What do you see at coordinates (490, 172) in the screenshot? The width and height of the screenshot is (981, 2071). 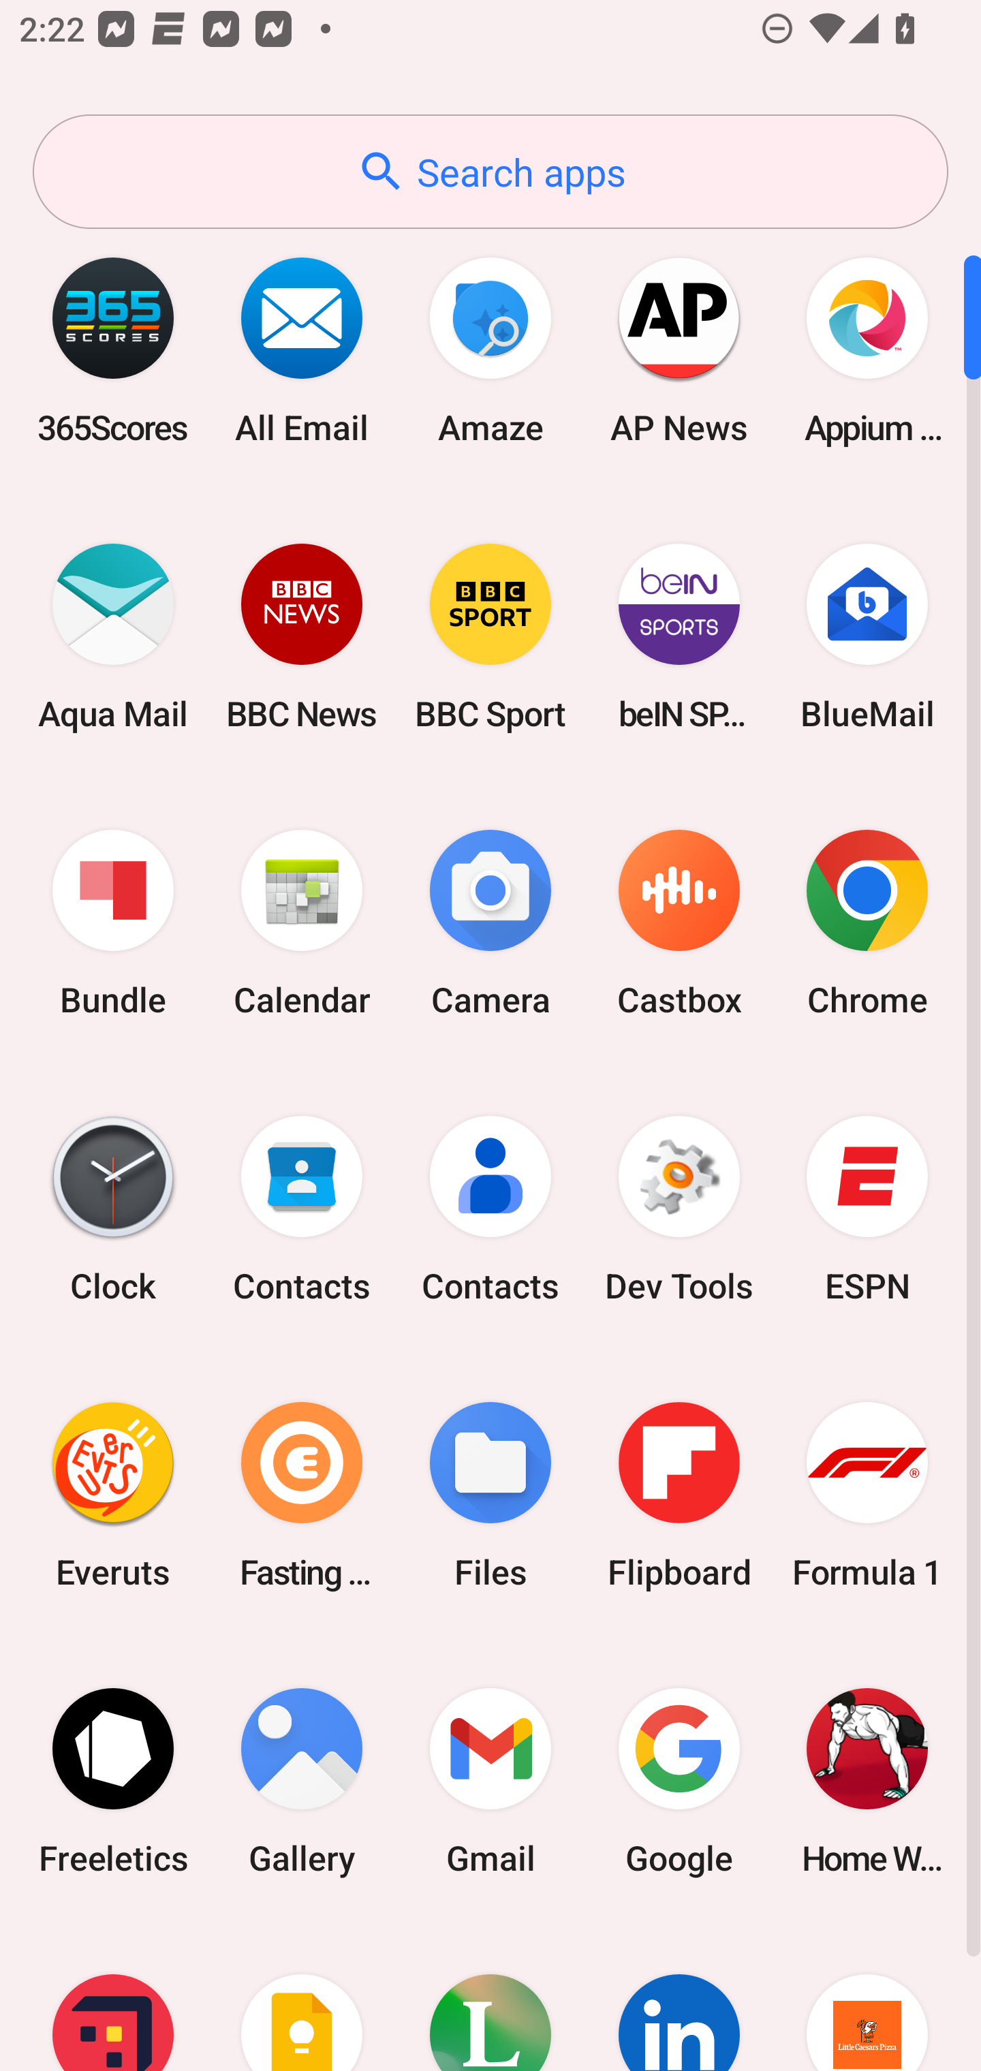 I see `  Search apps` at bounding box center [490, 172].